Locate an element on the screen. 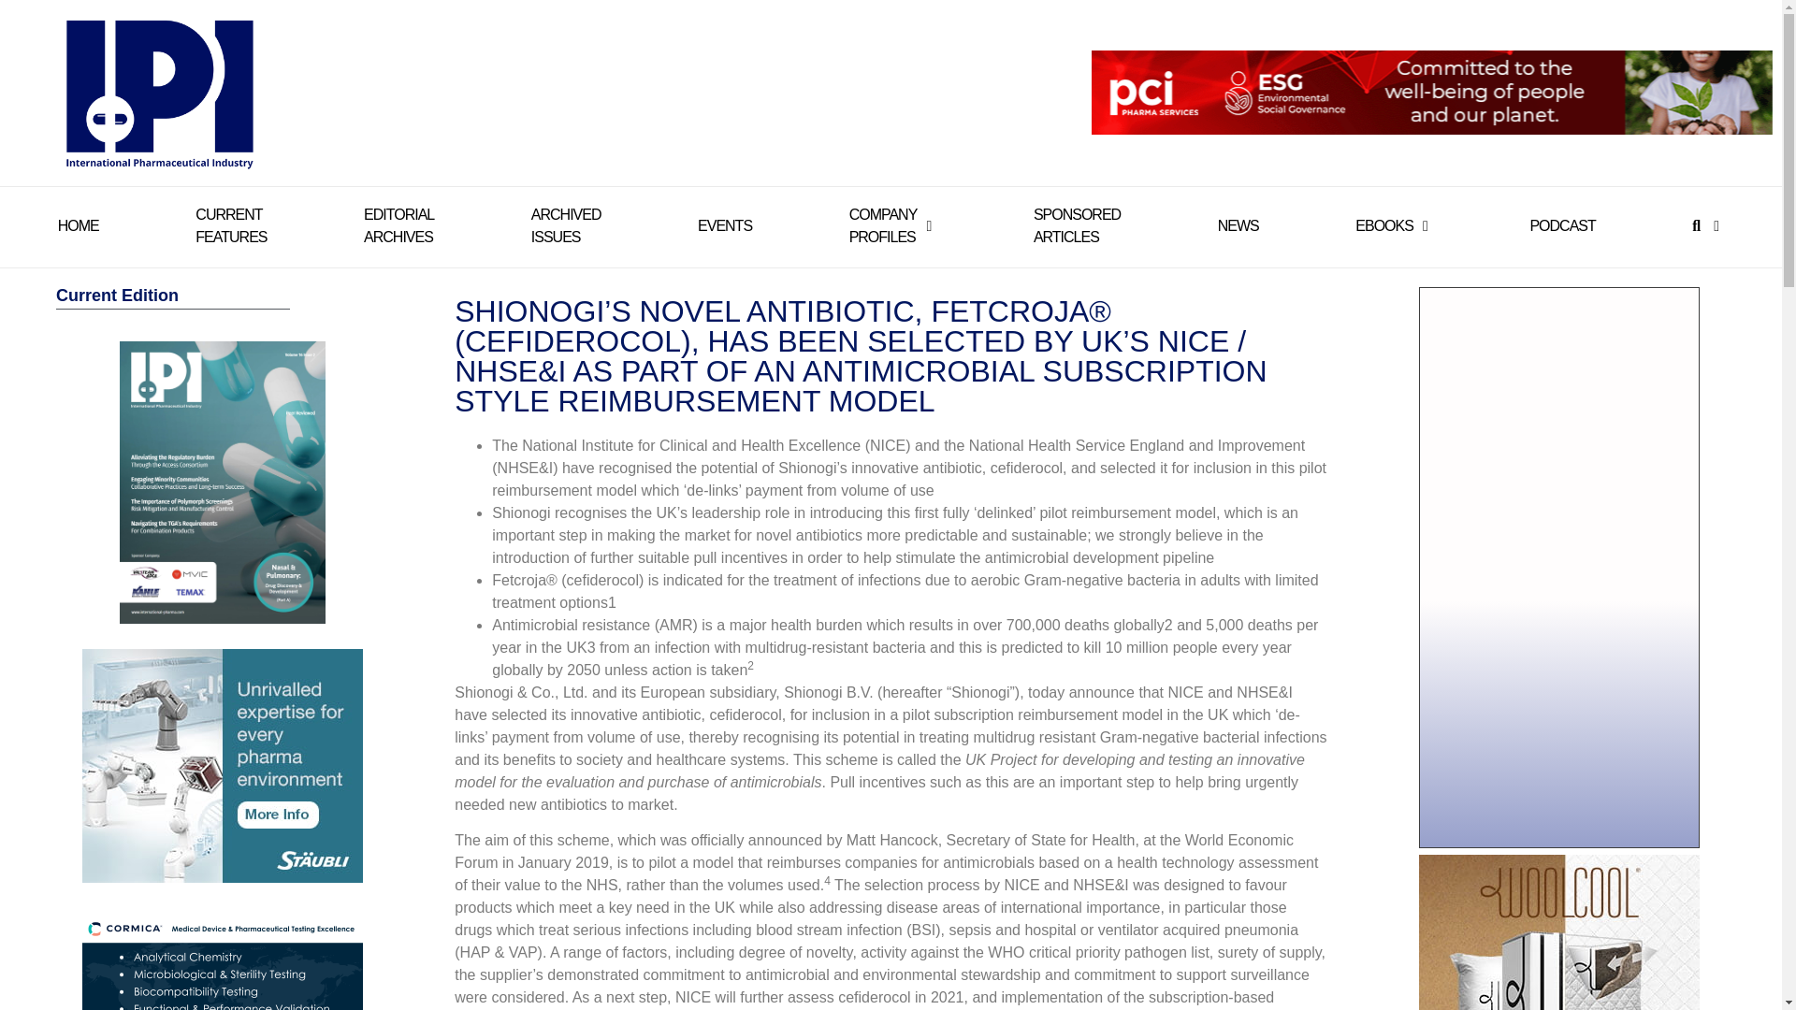 The image size is (1796, 1010). EVENTS is located at coordinates (883, 226).